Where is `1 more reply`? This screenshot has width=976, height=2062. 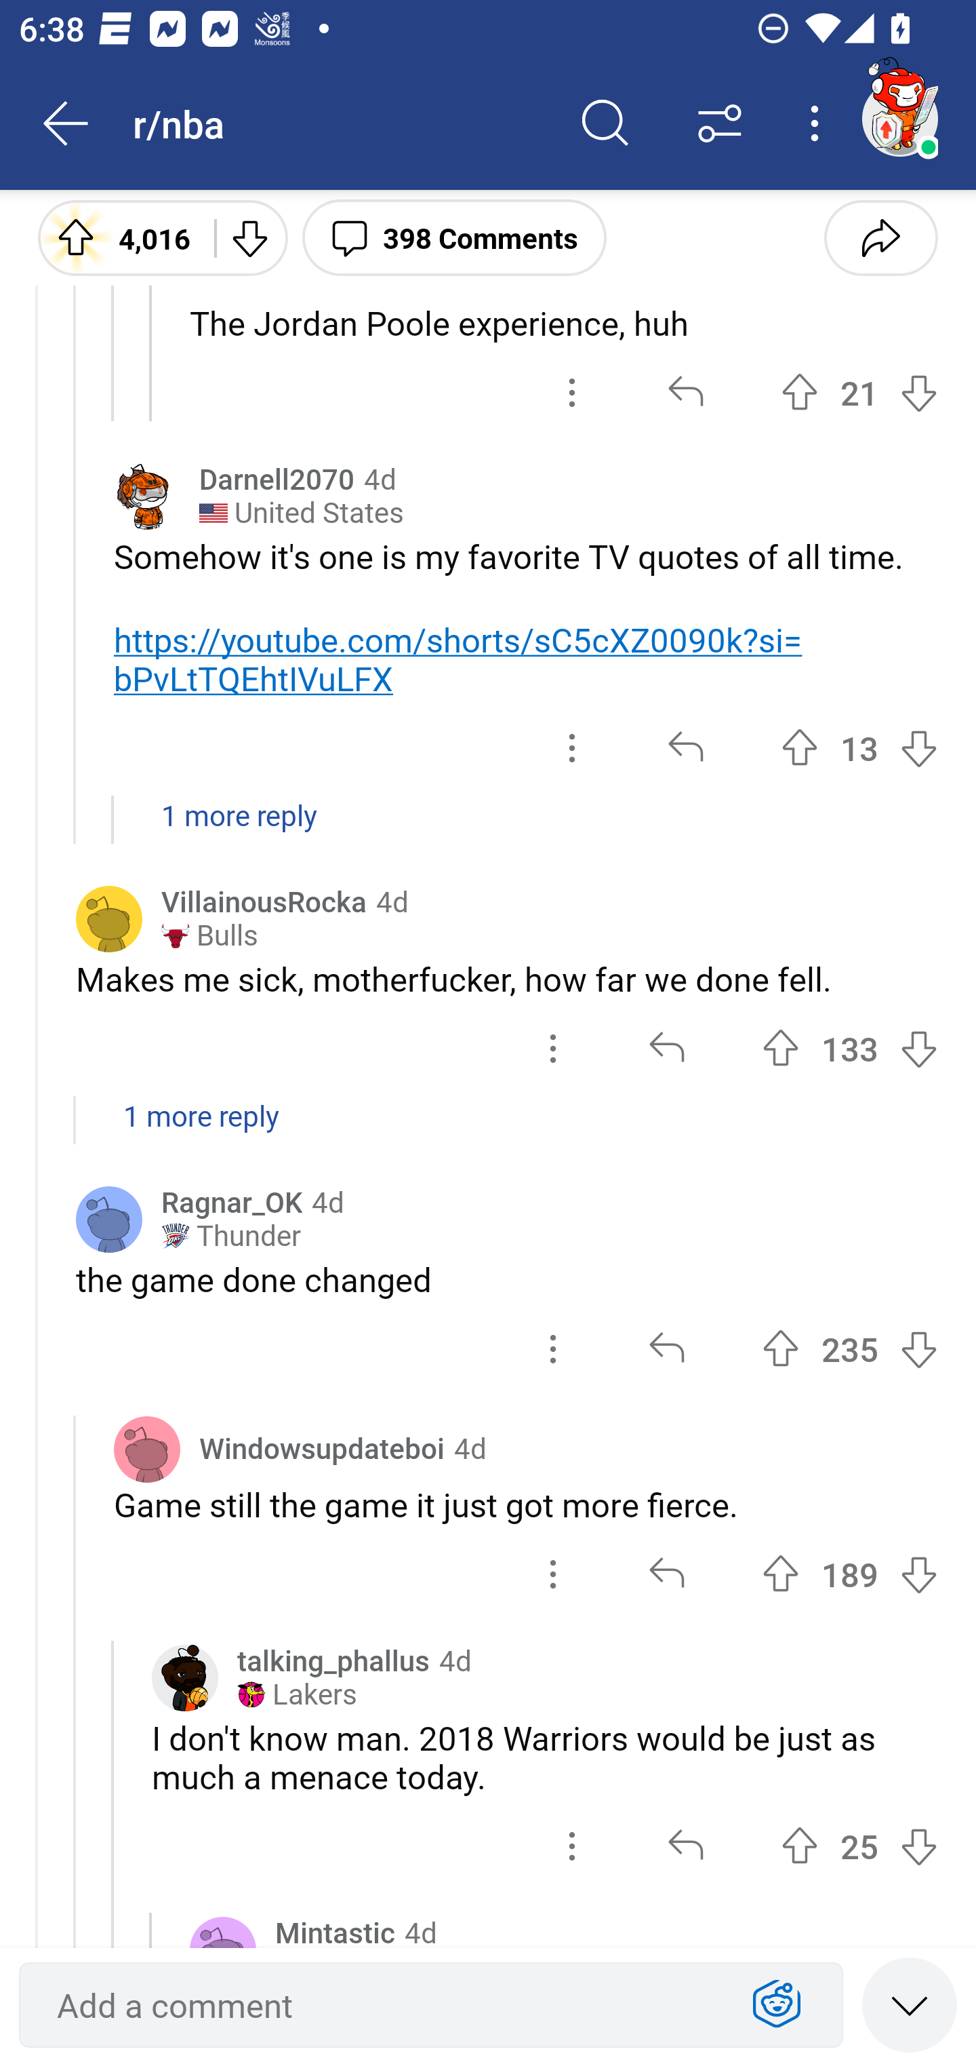
1 more reply is located at coordinates (488, 829).